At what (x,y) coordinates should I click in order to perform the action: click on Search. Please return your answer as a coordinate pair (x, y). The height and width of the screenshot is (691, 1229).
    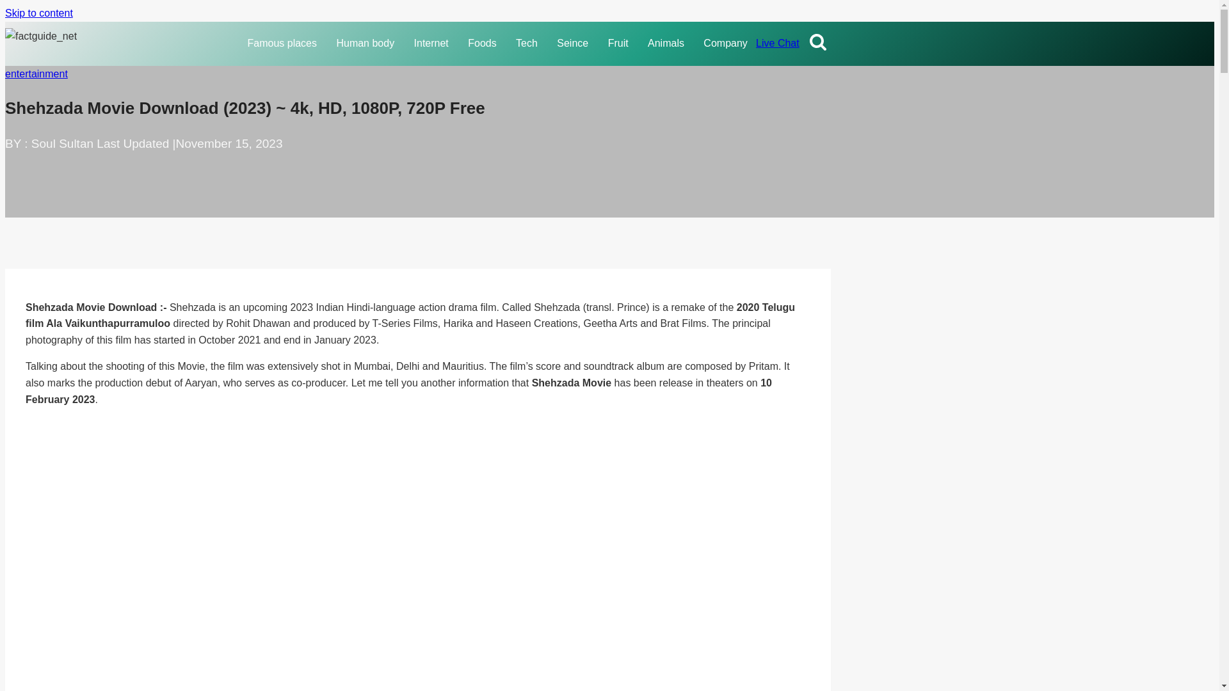
    Looking at the image, I should click on (818, 41).